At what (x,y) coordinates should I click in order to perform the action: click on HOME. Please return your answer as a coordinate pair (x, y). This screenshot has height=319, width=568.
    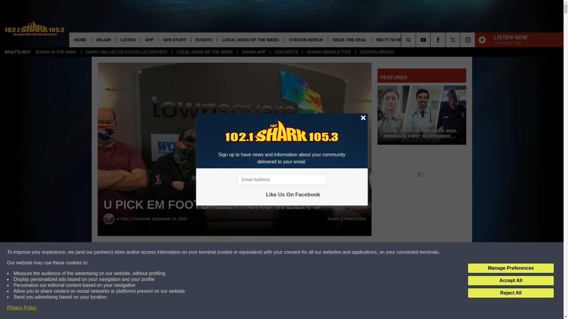
    Looking at the image, I should click on (80, 40).